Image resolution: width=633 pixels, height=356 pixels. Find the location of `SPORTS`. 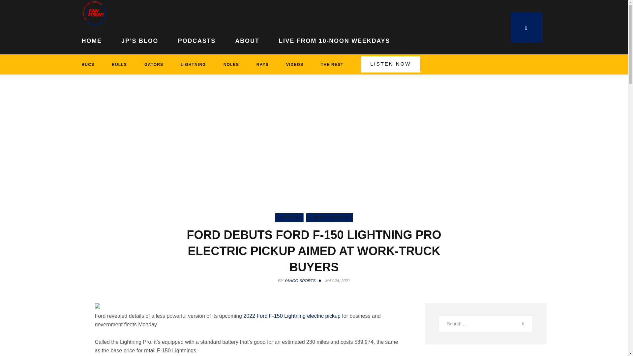

SPORTS is located at coordinates (289, 218).